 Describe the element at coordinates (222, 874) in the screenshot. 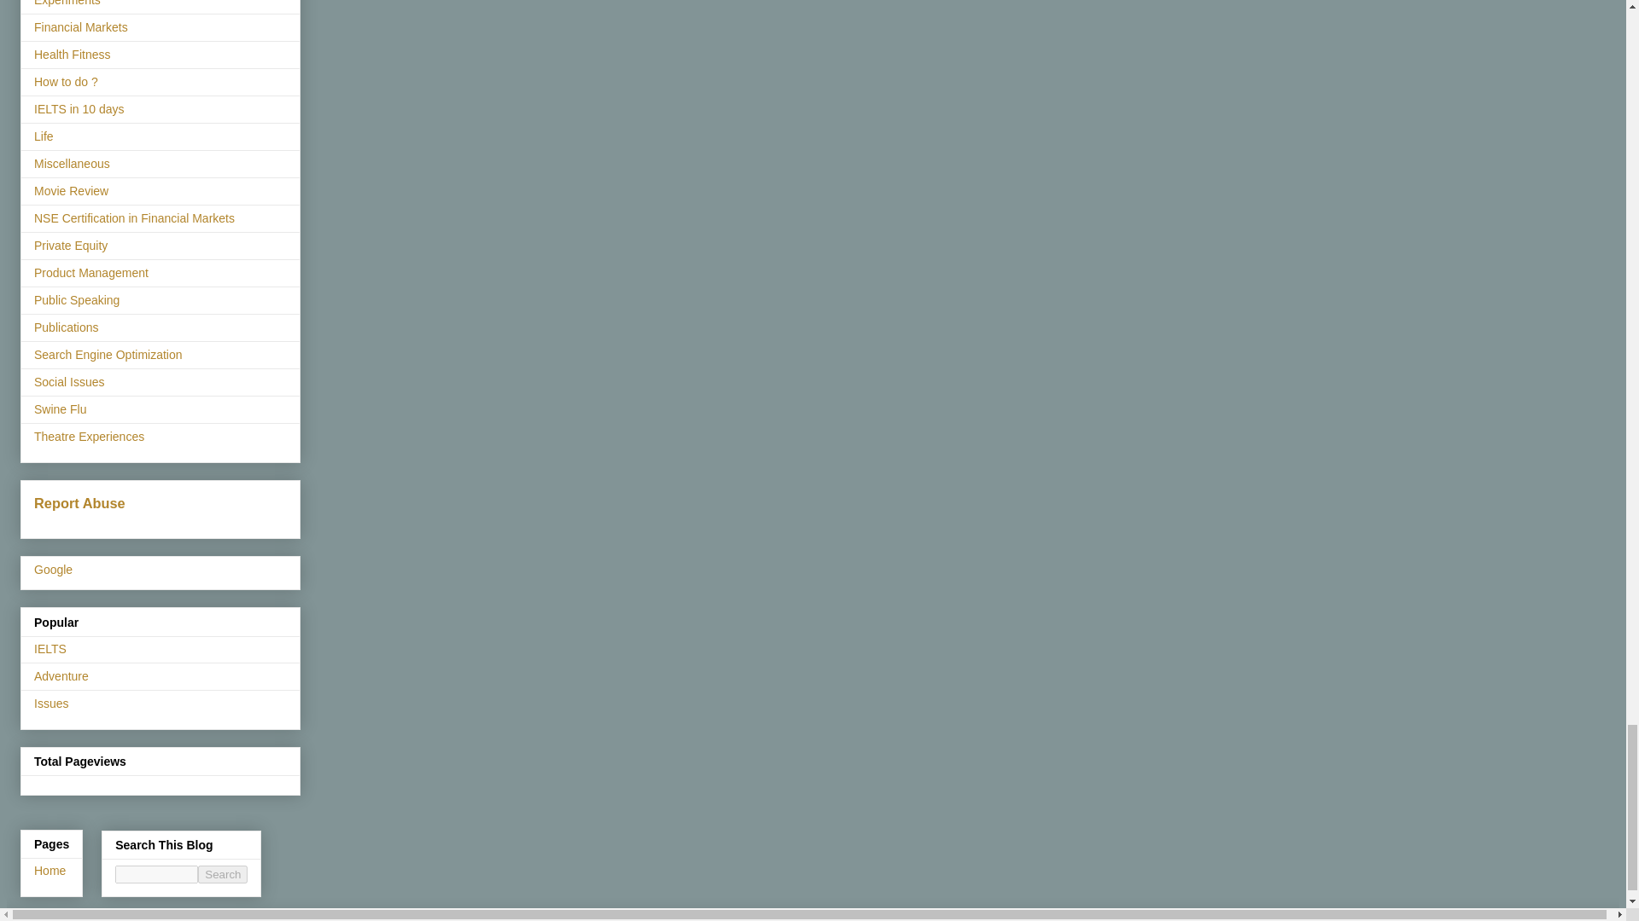

I see `search` at that location.